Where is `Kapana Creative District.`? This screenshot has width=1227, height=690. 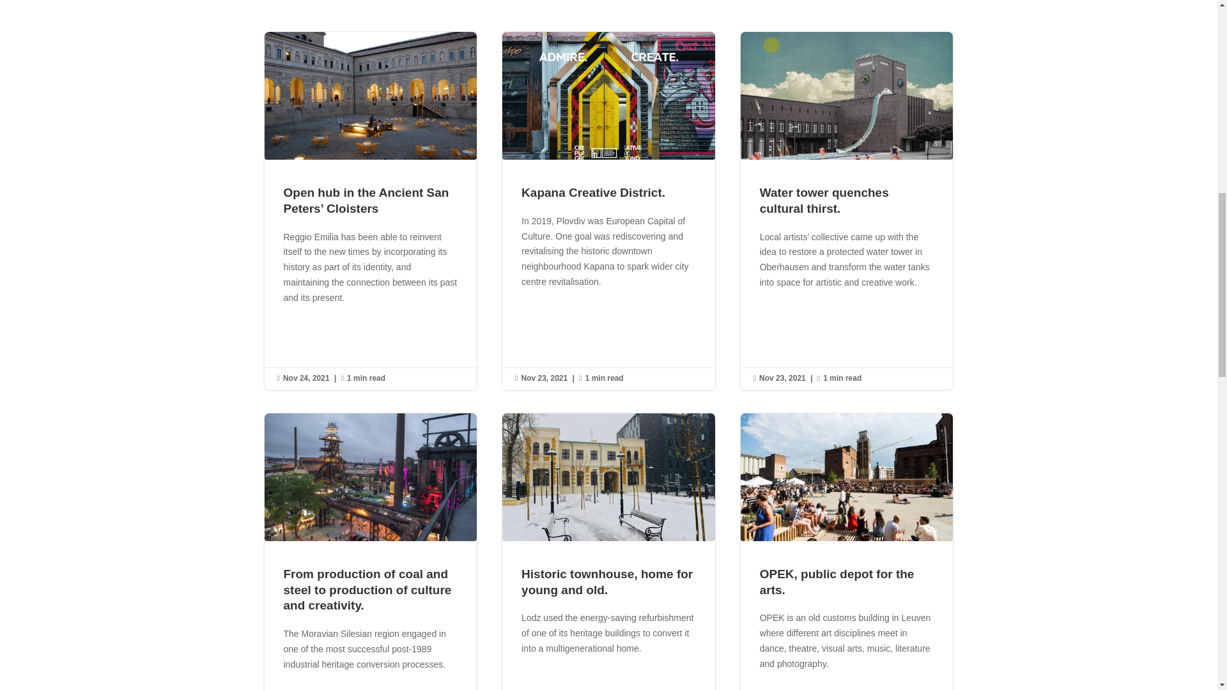 Kapana Creative District. is located at coordinates (593, 192).